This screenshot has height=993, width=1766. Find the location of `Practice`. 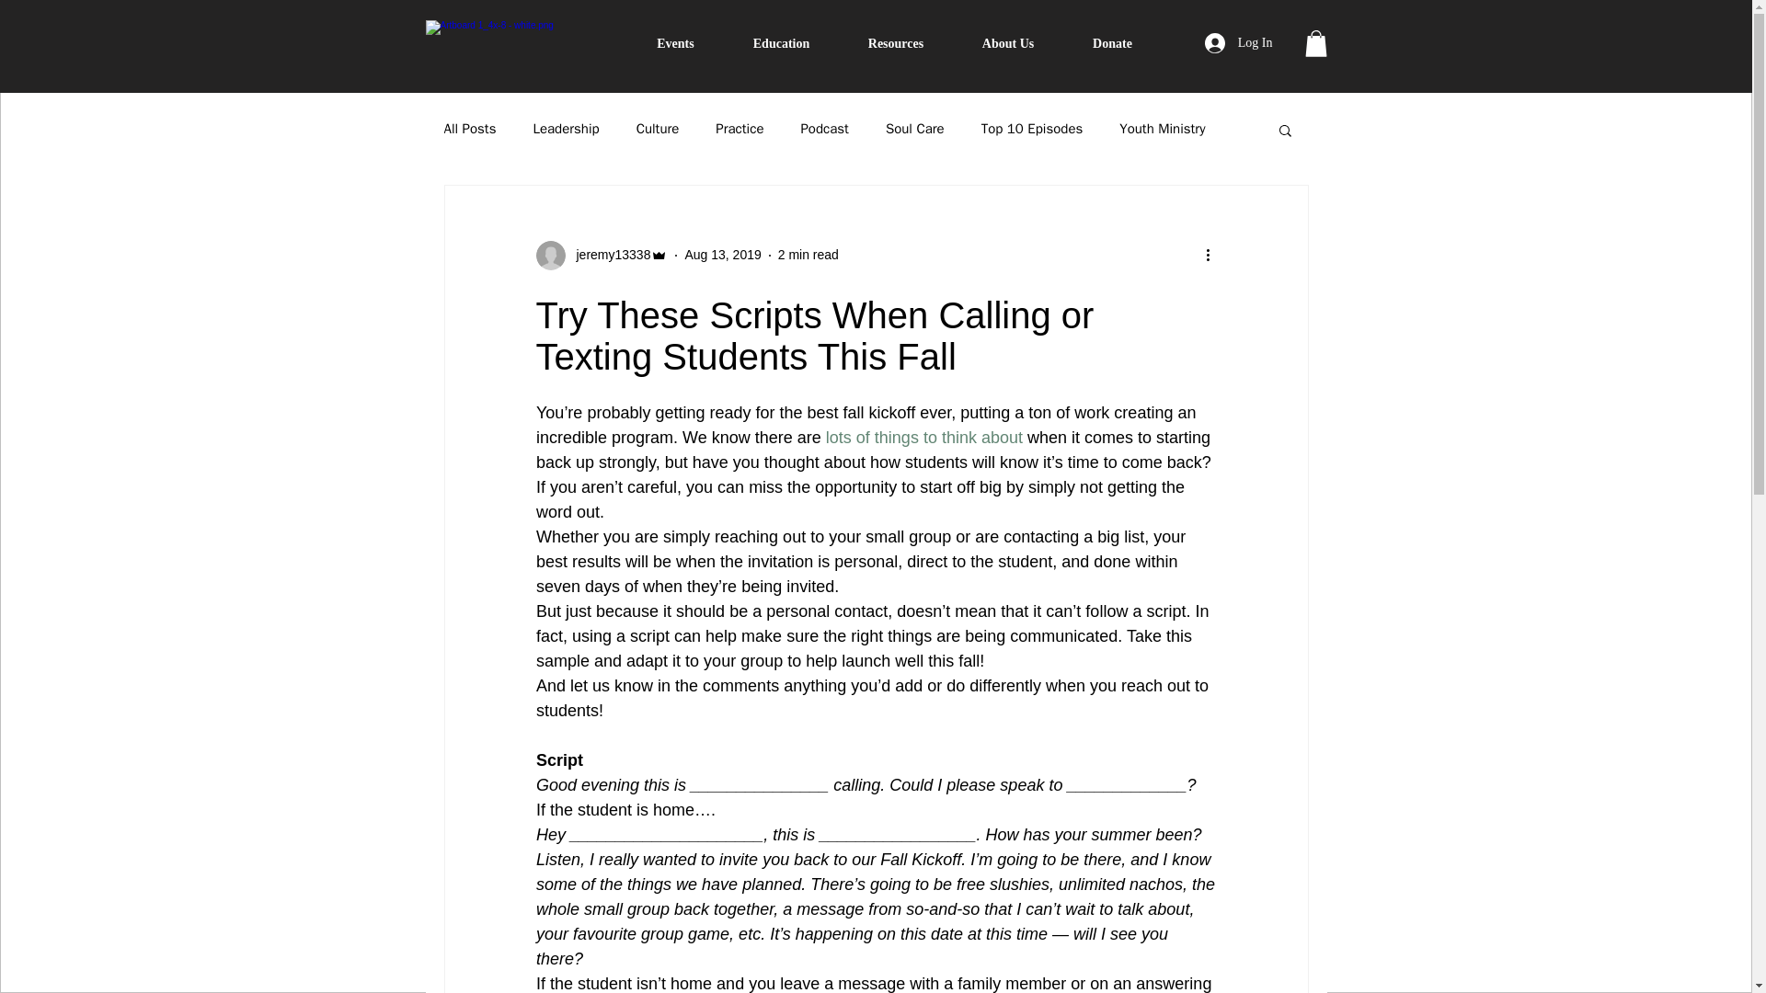

Practice is located at coordinates (739, 129).